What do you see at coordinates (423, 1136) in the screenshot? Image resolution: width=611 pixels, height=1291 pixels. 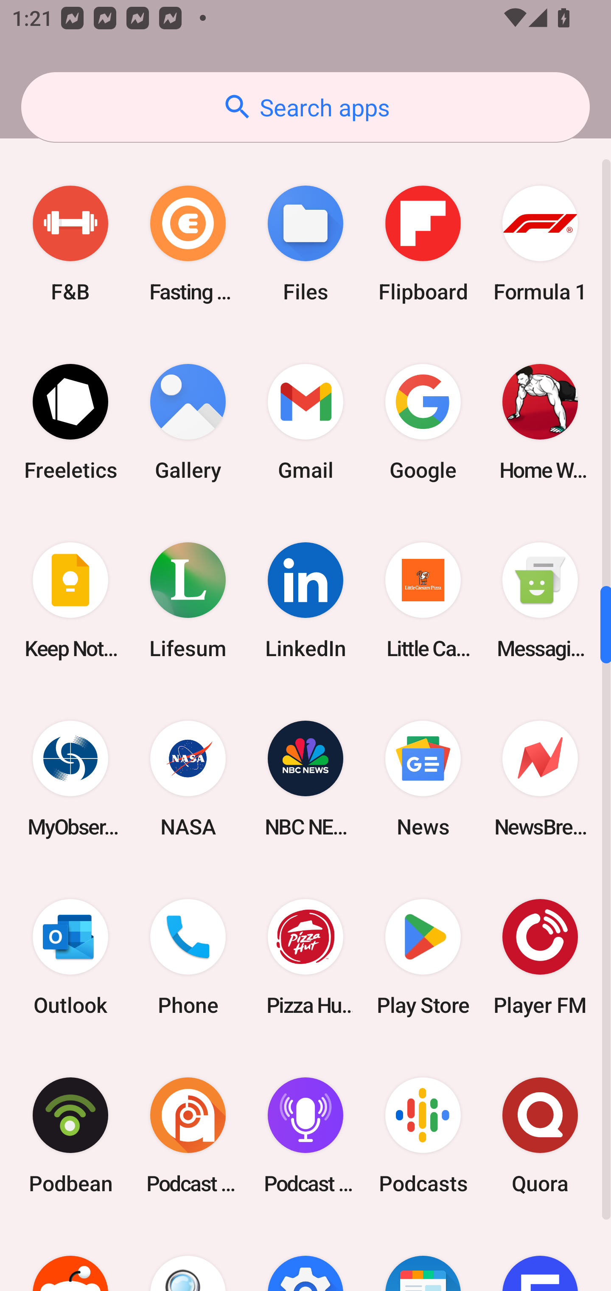 I see `Podcasts` at bounding box center [423, 1136].